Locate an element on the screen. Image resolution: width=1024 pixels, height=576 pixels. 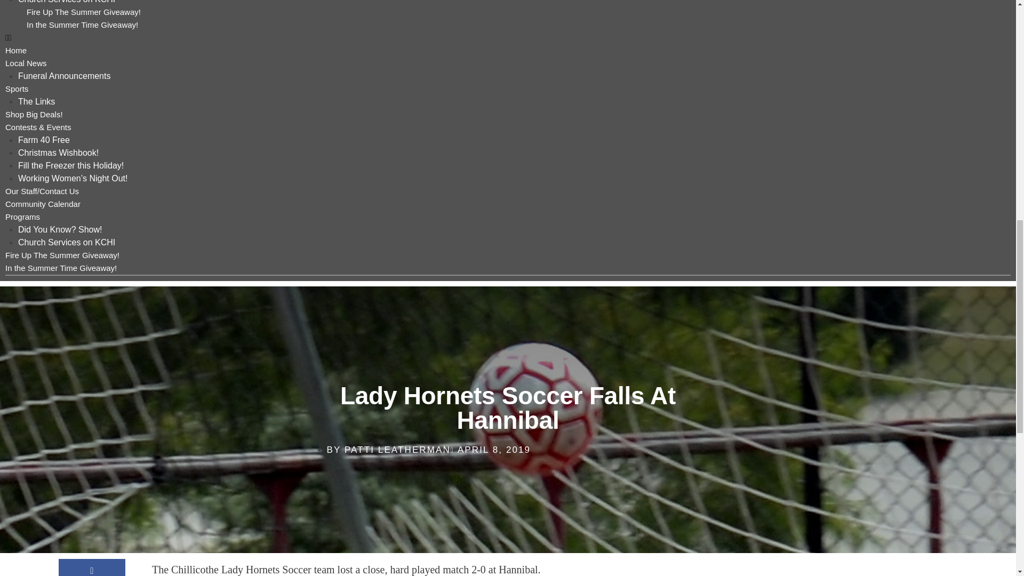
Church Services on KCHI is located at coordinates (66, 2).